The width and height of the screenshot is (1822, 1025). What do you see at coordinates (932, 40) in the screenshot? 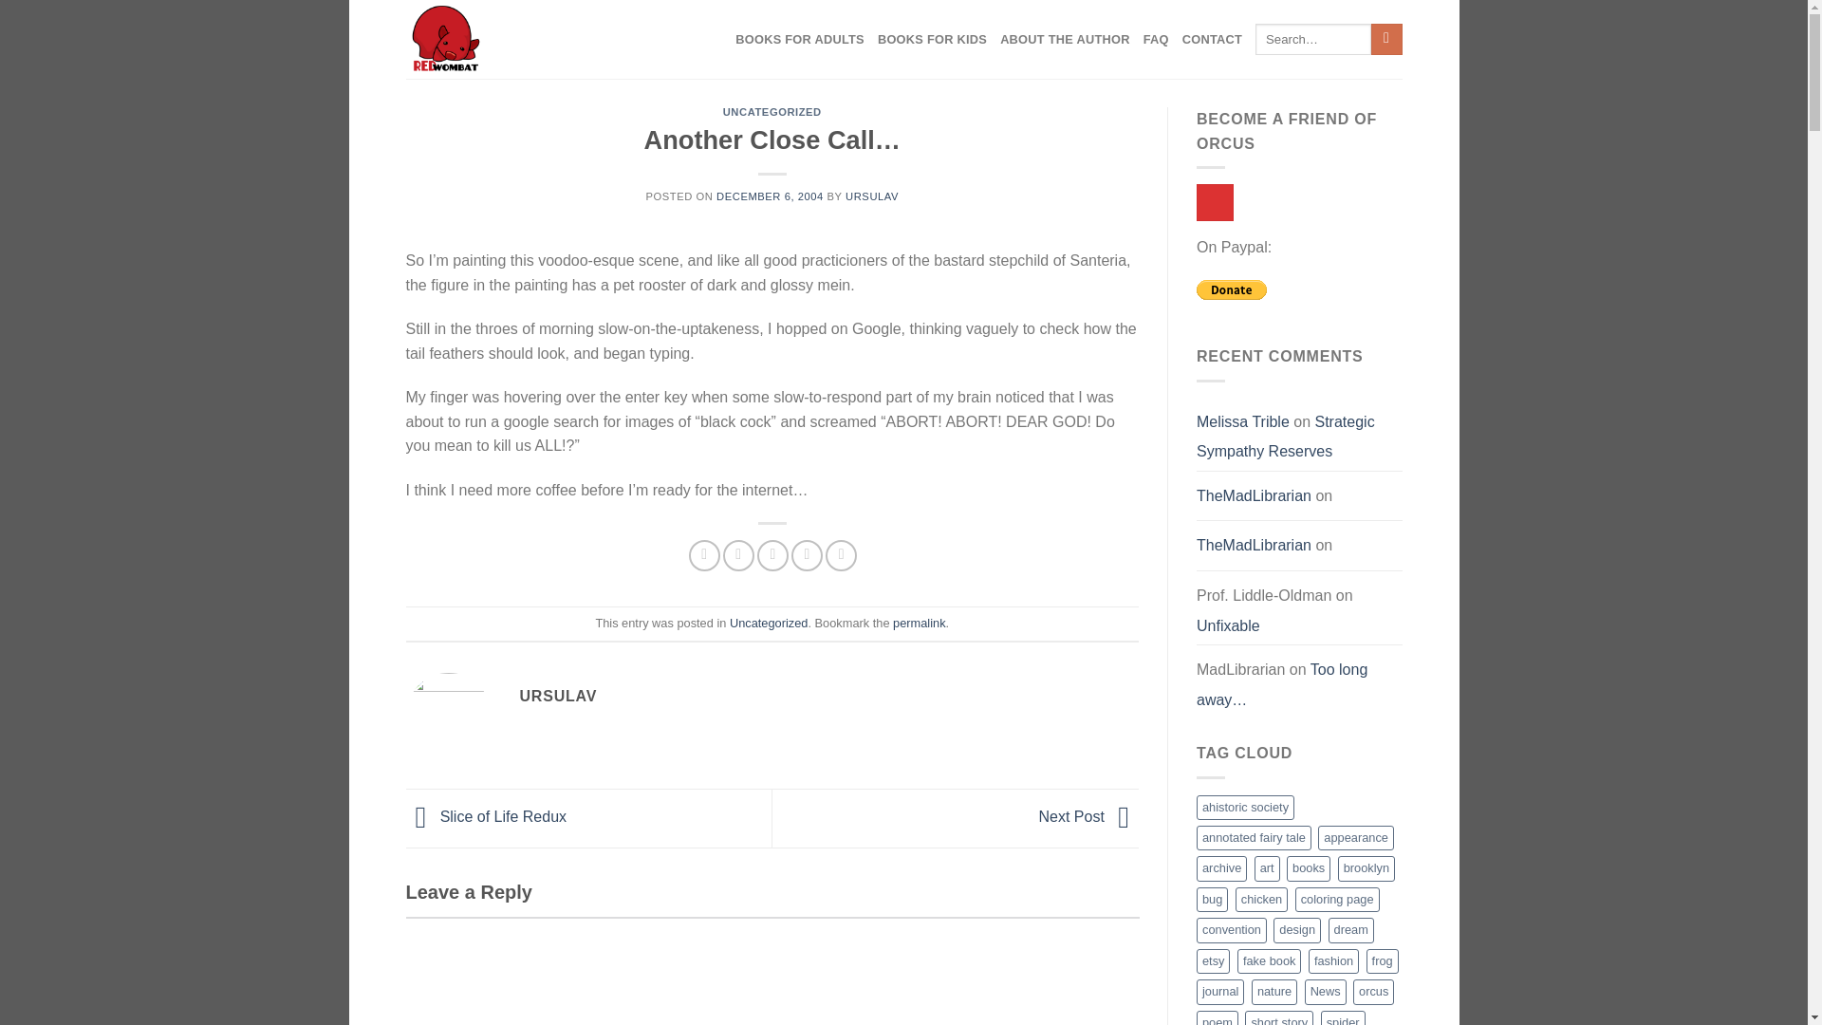
I see `BOOKS FOR KIDS` at bounding box center [932, 40].